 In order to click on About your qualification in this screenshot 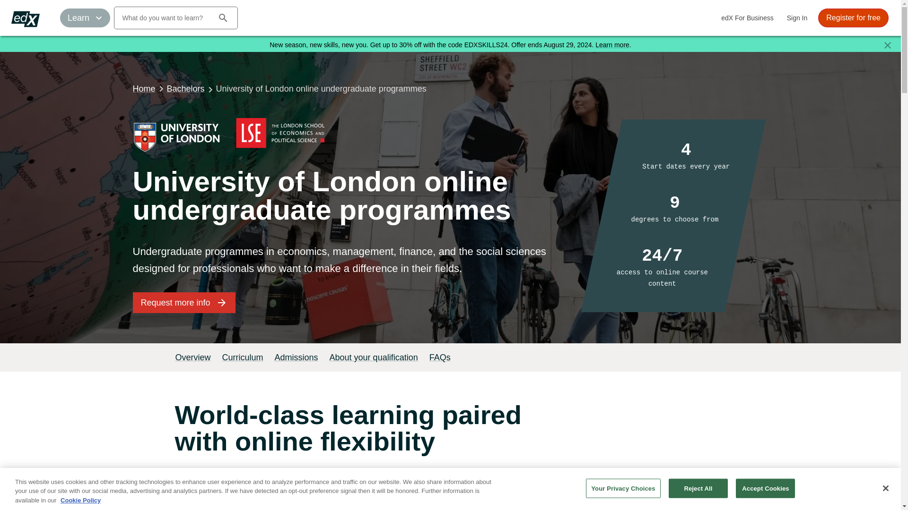, I will do `click(374, 357)`.